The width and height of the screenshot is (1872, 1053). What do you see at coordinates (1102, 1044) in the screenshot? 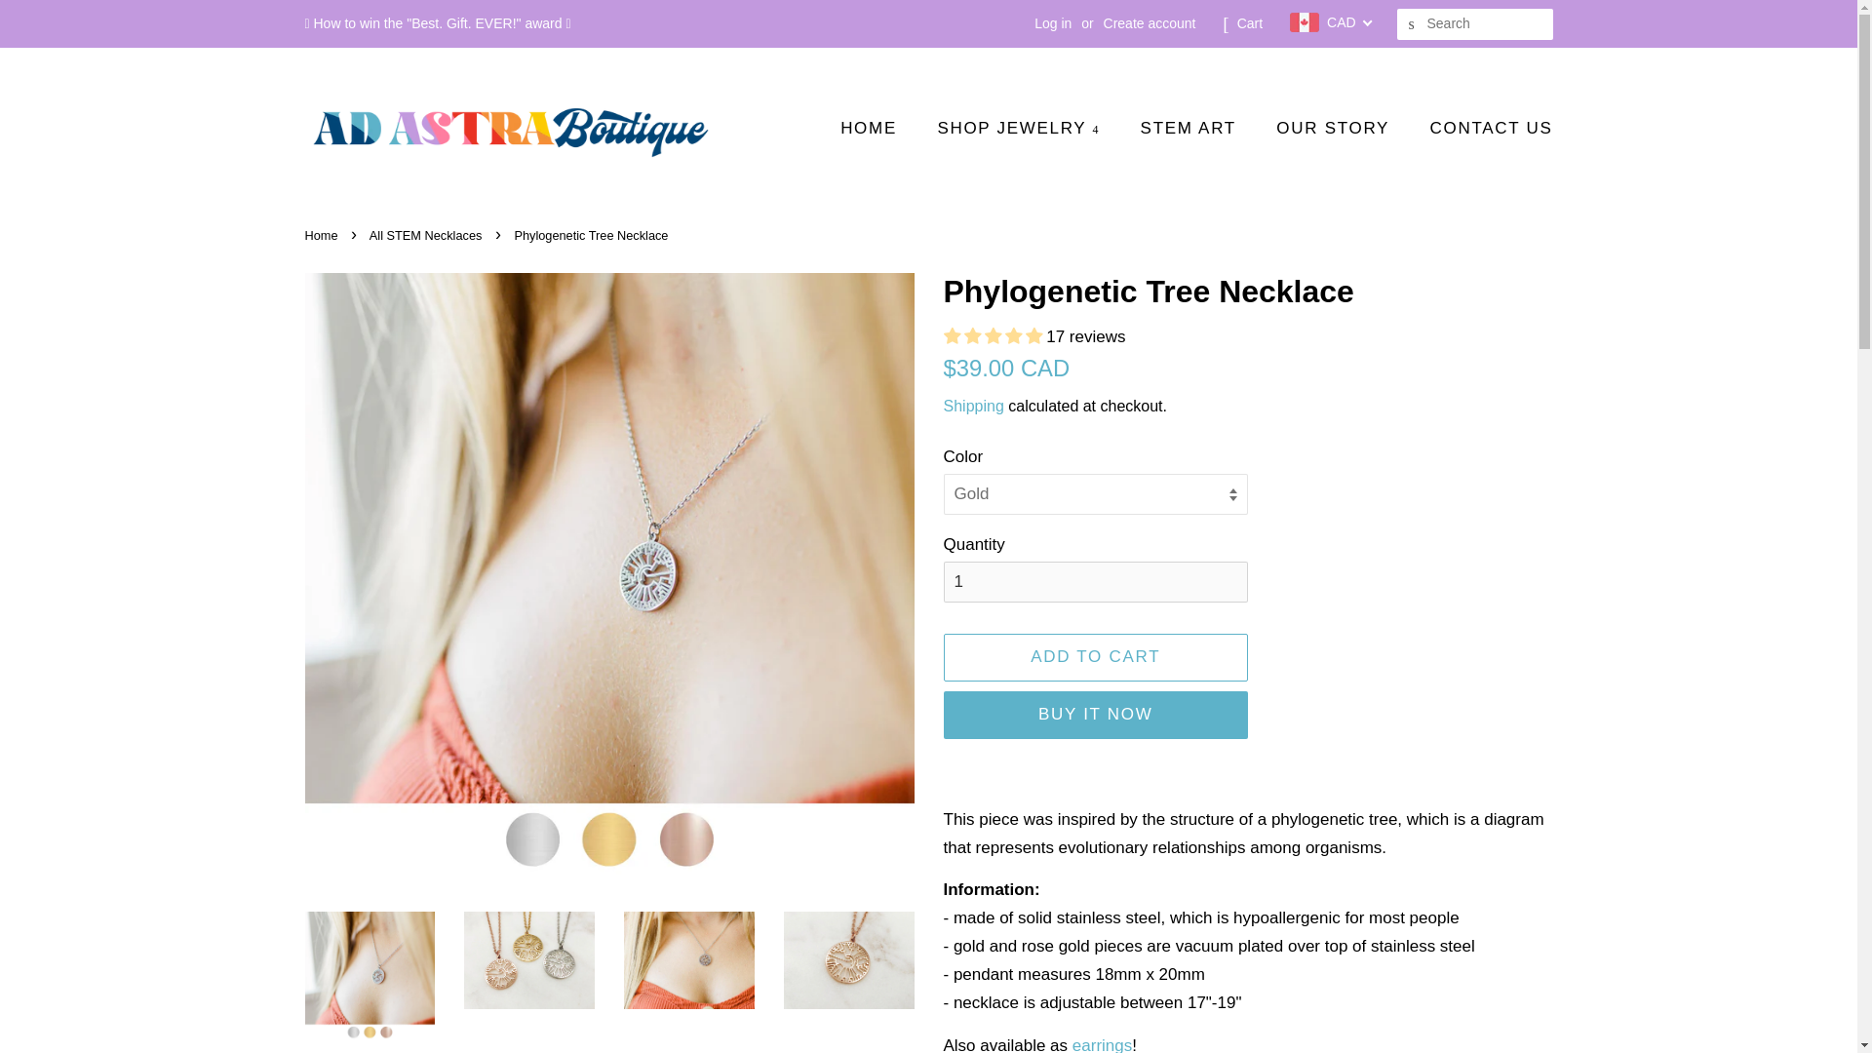
I see `Phylogenetic tree earrings` at bounding box center [1102, 1044].